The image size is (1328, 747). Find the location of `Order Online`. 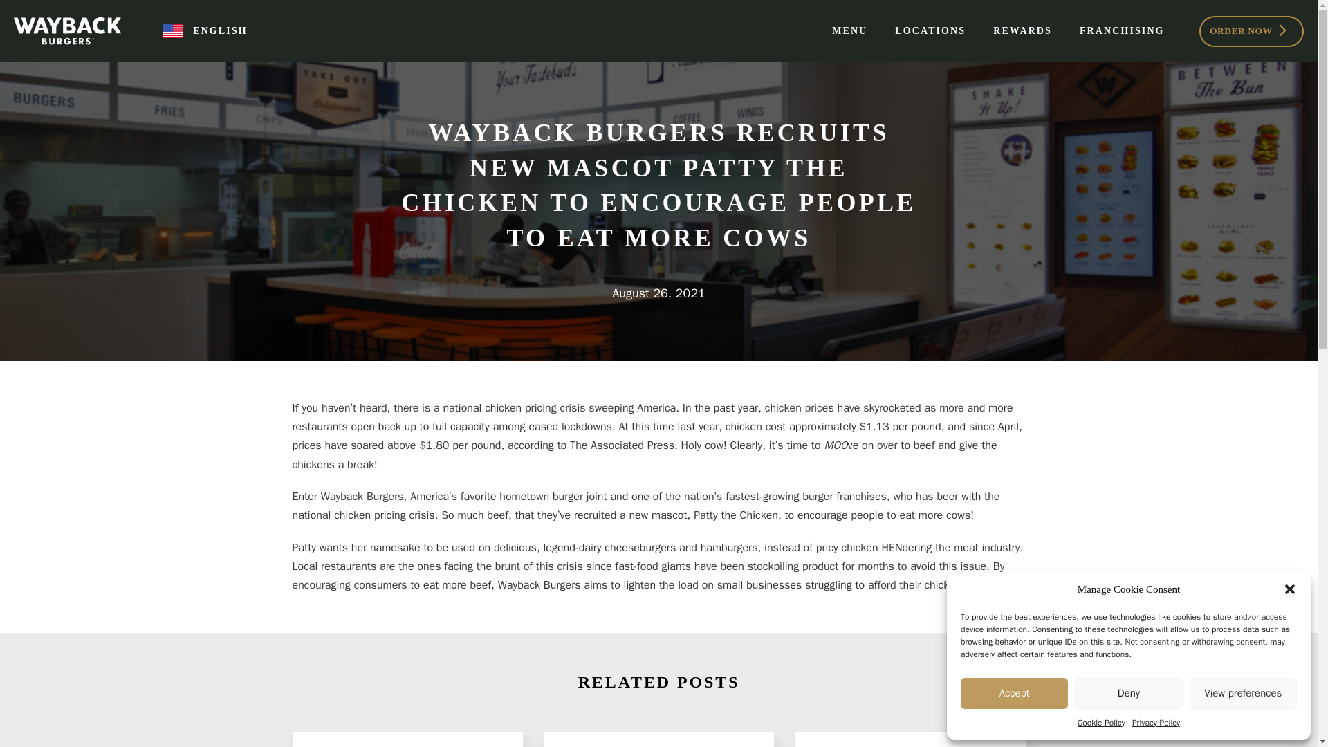

Order Online is located at coordinates (1251, 30).